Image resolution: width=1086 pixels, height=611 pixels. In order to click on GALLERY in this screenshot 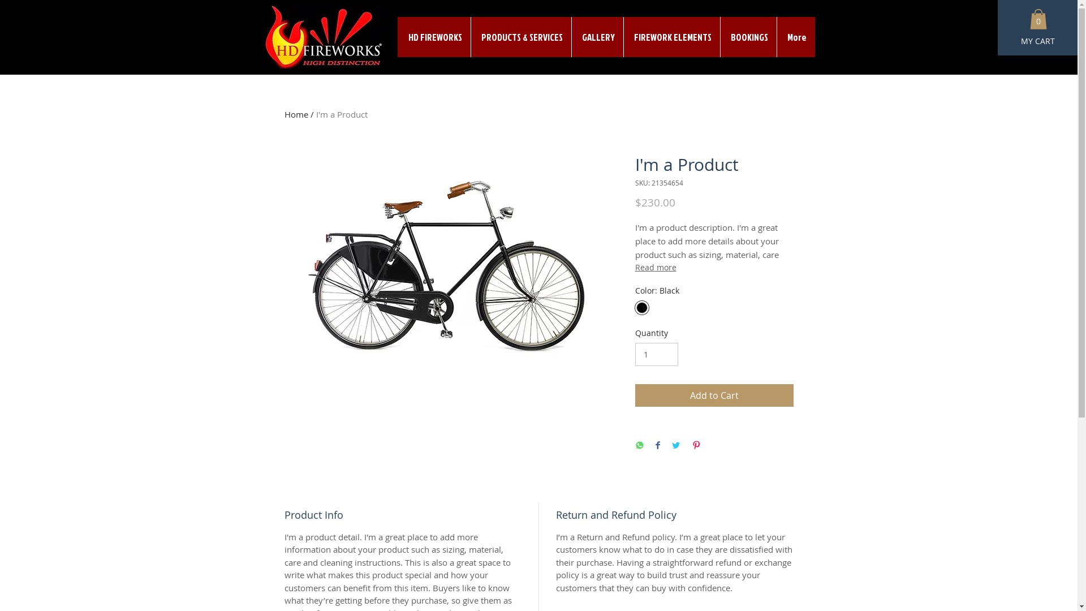, I will do `click(597, 37)`.